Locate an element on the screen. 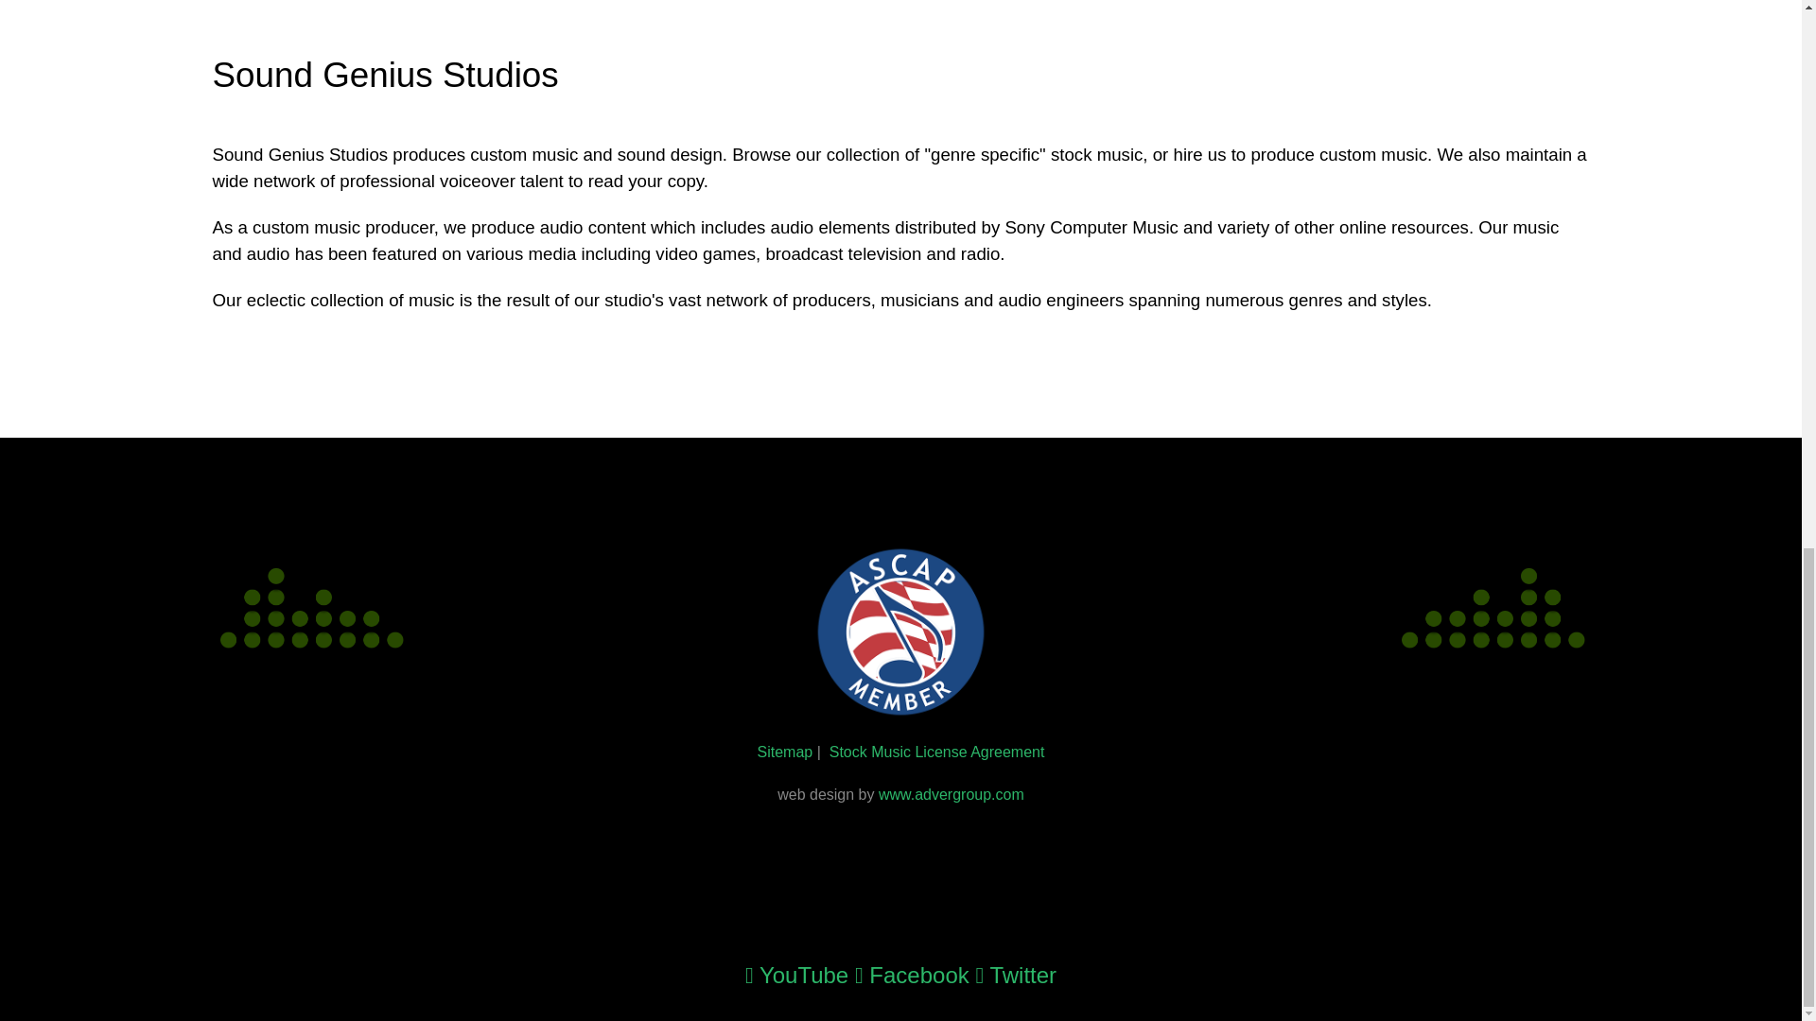  www.advergroup.com is located at coordinates (952, 794).